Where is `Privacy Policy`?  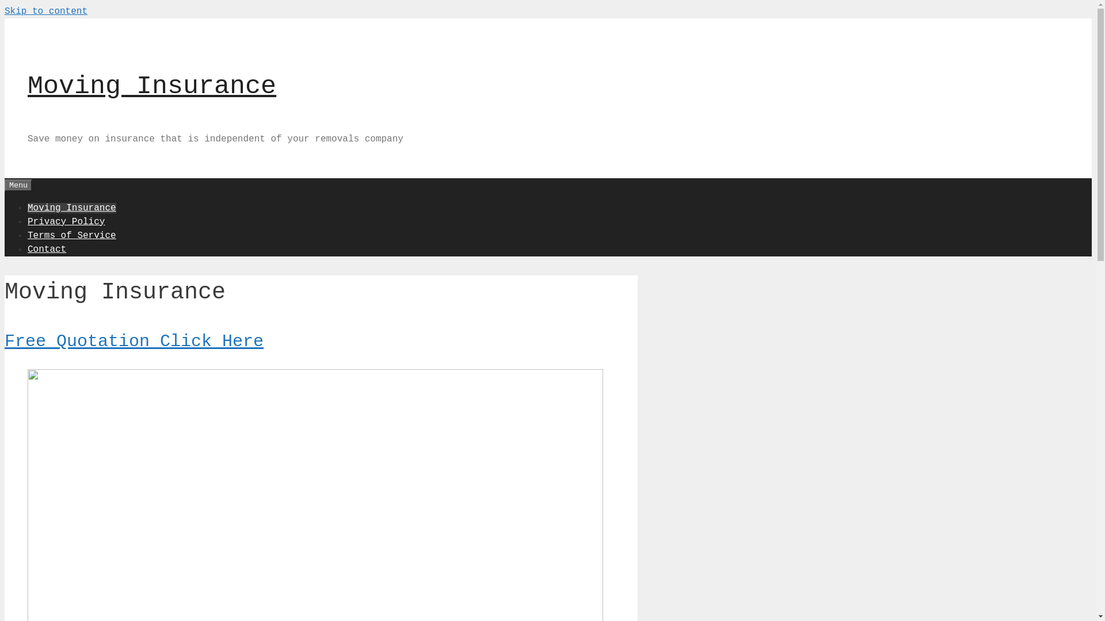 Privacy Policy is located at coordinates (66, 221).